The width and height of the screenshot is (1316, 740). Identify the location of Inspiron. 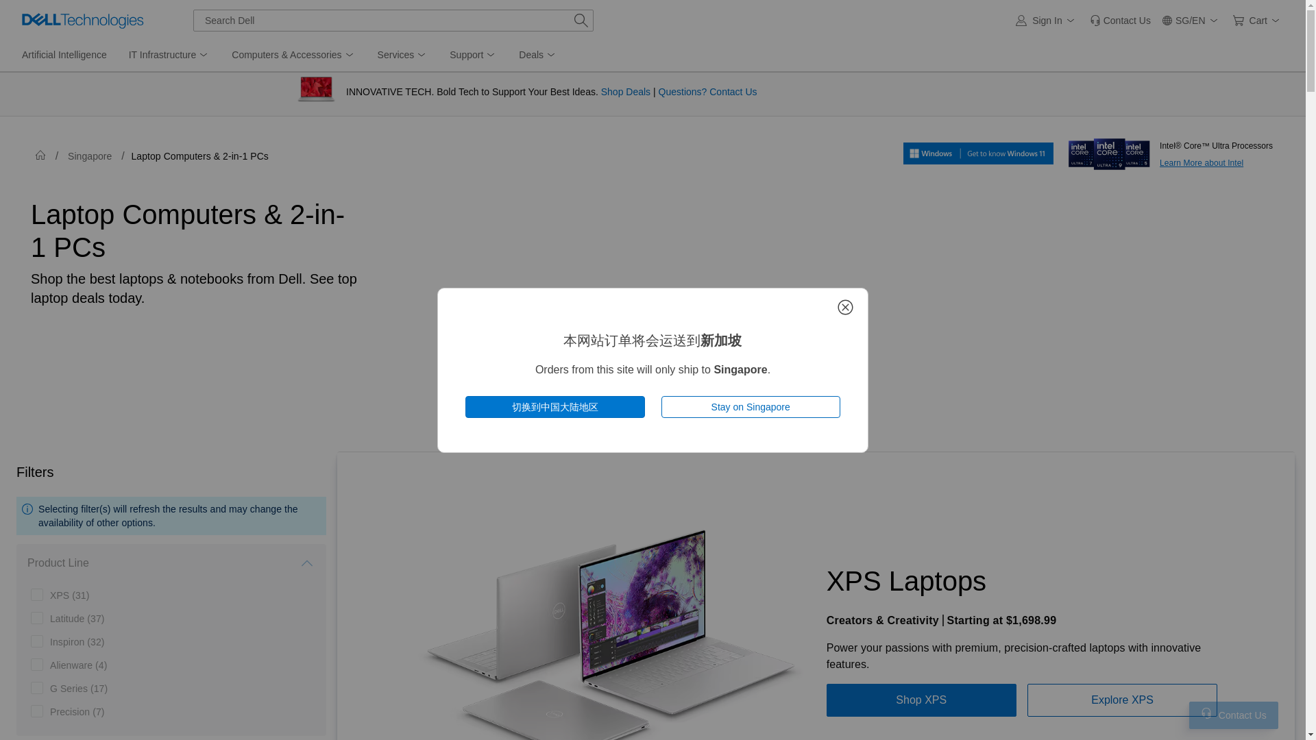
(77, 641).